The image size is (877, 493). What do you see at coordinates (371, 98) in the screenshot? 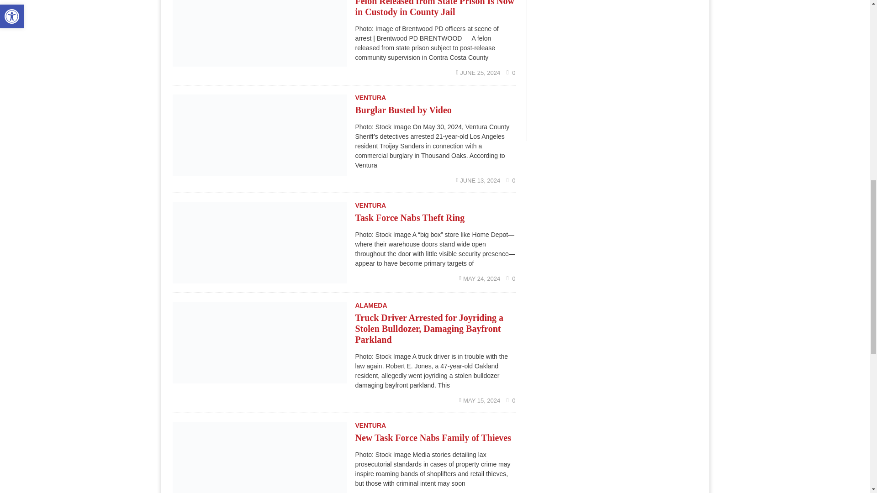
I see `VENTURA` at bounding box center [371, 98].